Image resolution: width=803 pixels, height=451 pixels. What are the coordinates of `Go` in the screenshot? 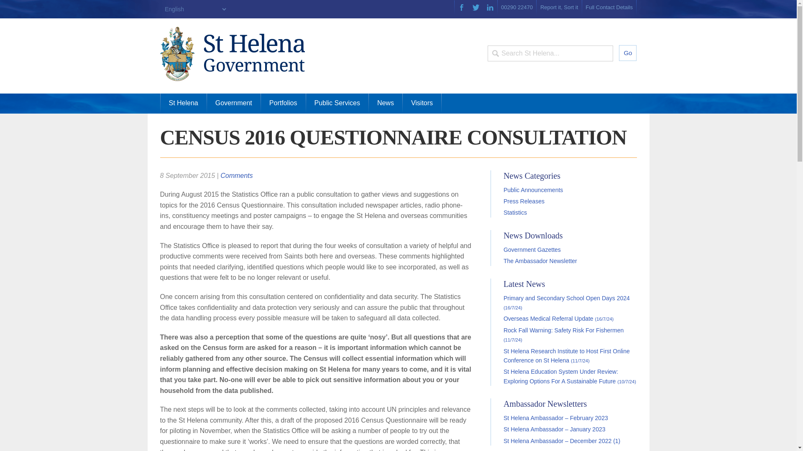 It's located at (628, 53).